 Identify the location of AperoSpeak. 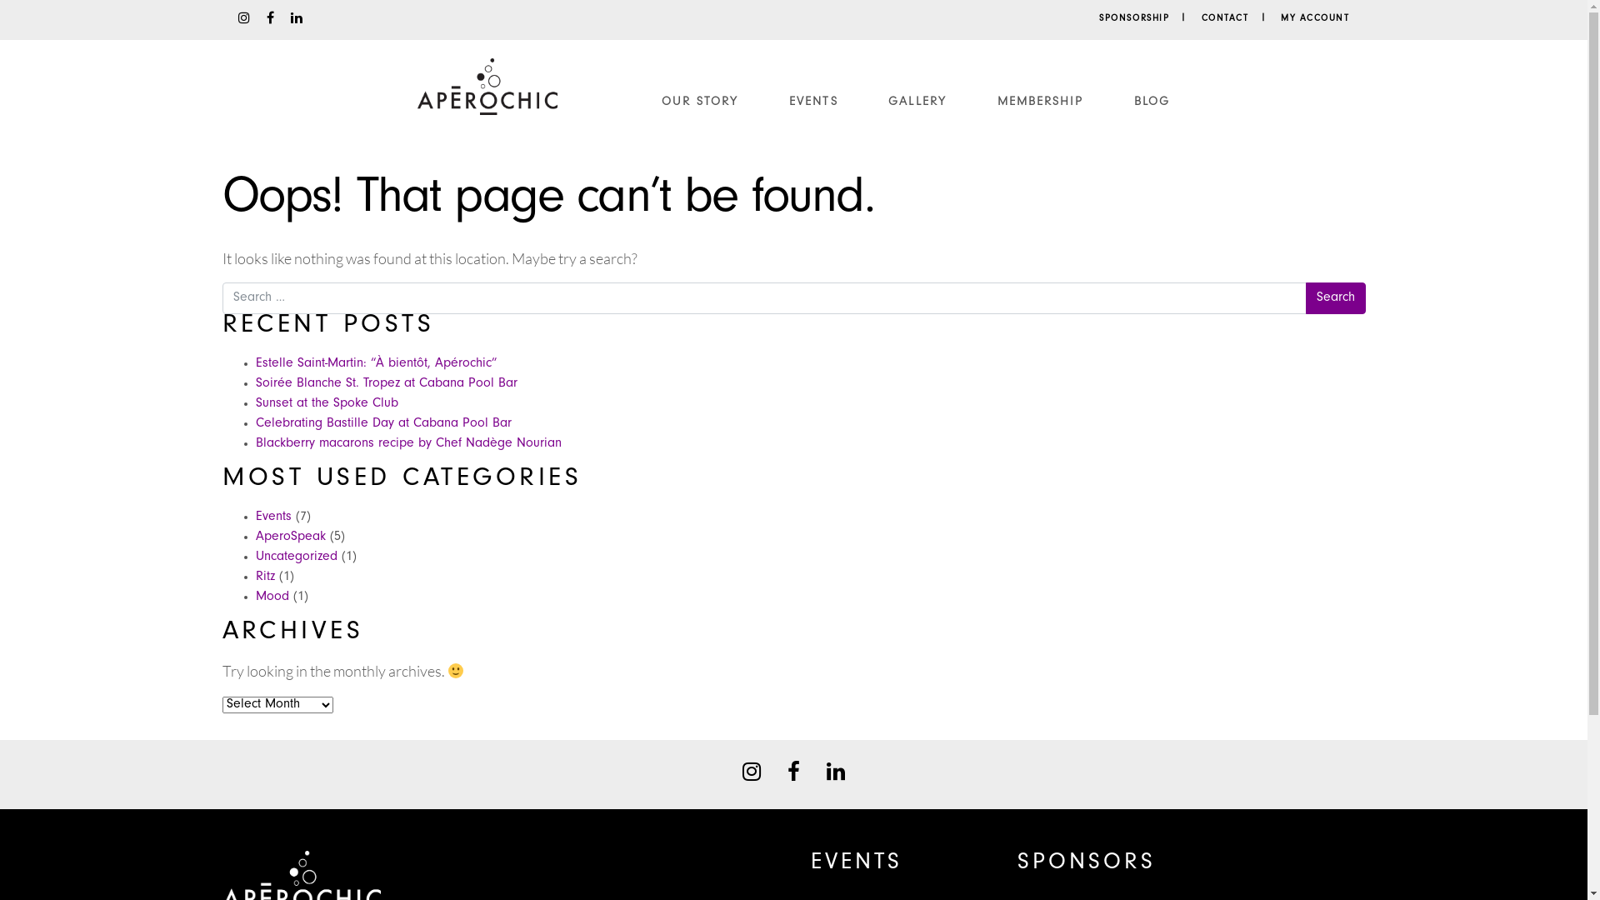
(290, 537).